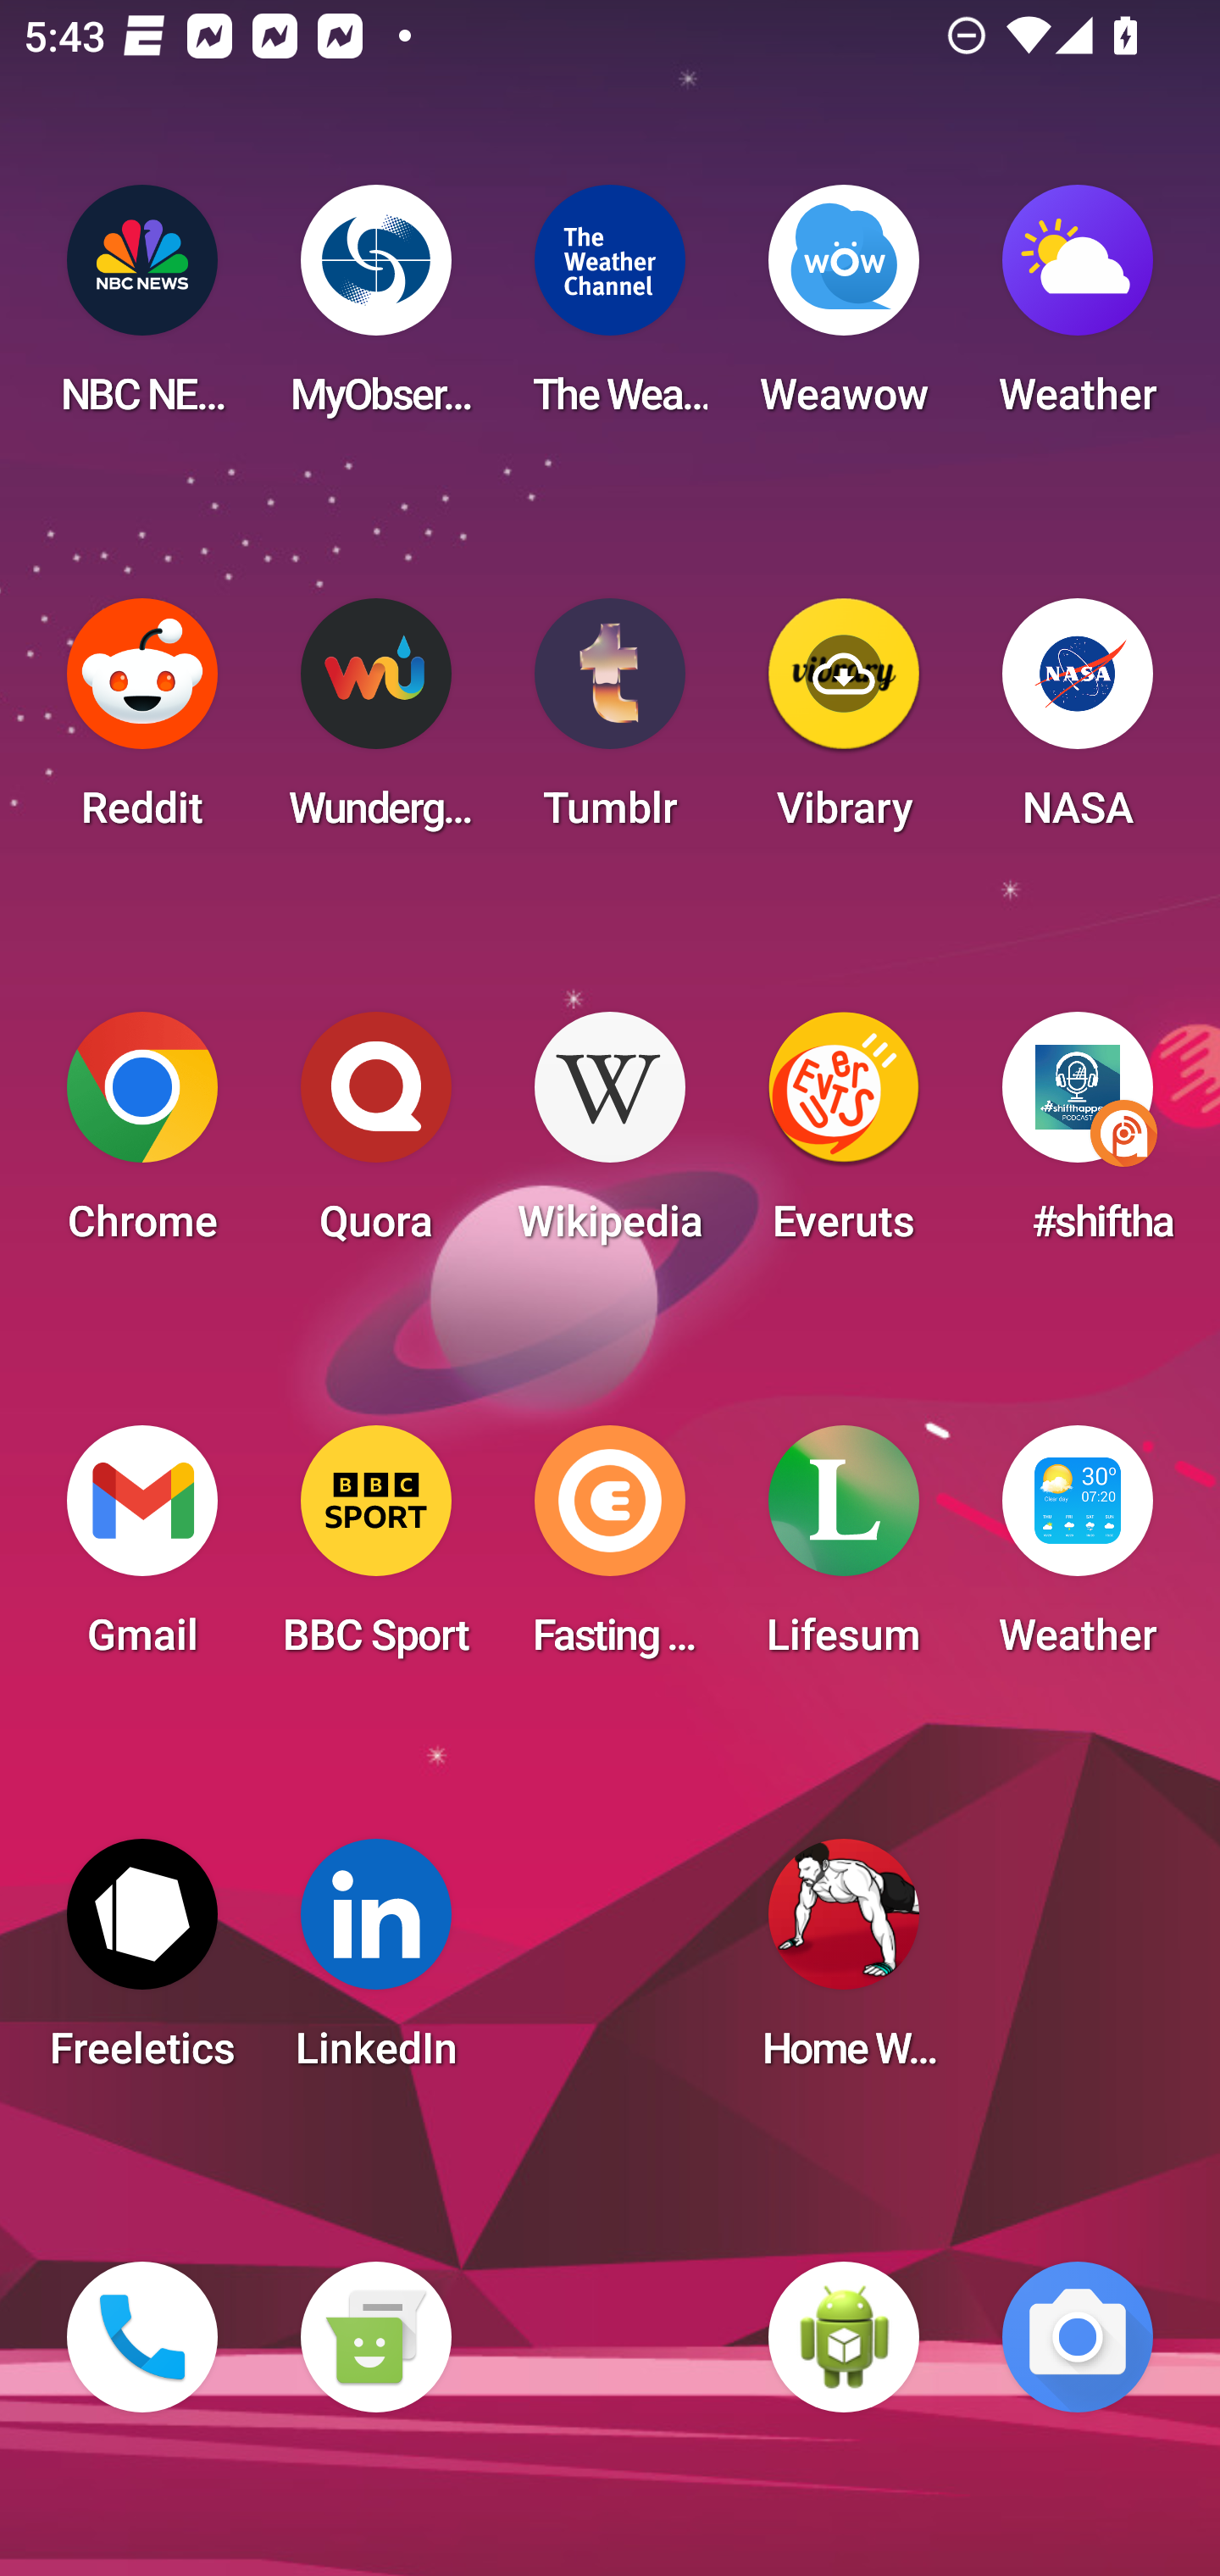 This screenshot has height=2576, width=1220. I want to click on Wikipedia, so click(610, 1137).